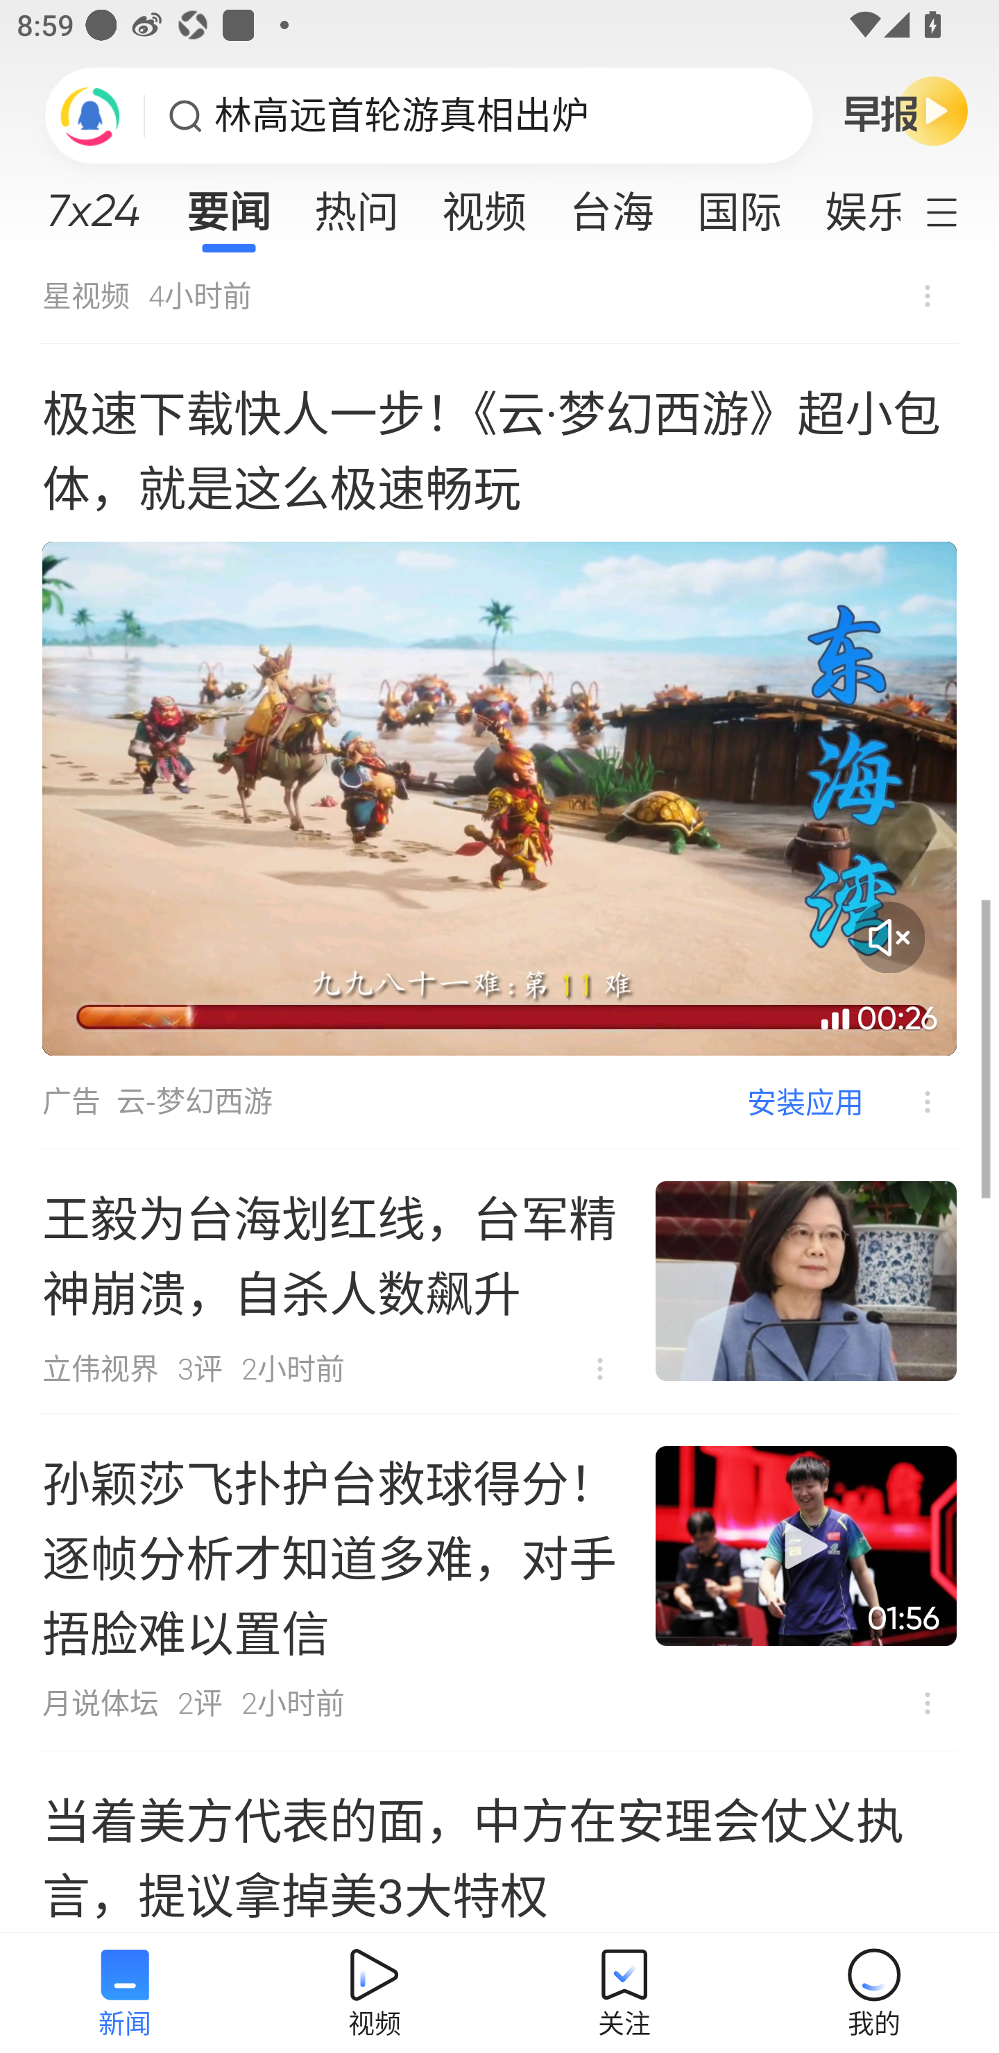 This screenshot has height=2053, width=999. What do you see at coordinates (402, 116) in the screenshot?
I see `林高远首轮游真相出炉` at bounding box center [402, 116].